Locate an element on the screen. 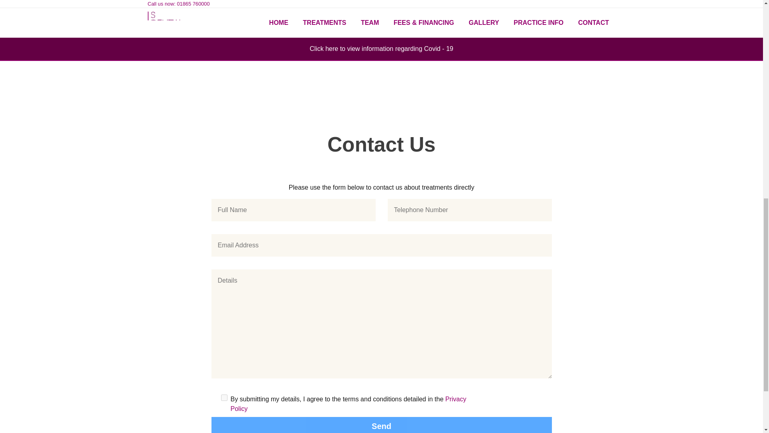  1 is located at coordinates (224, 398).